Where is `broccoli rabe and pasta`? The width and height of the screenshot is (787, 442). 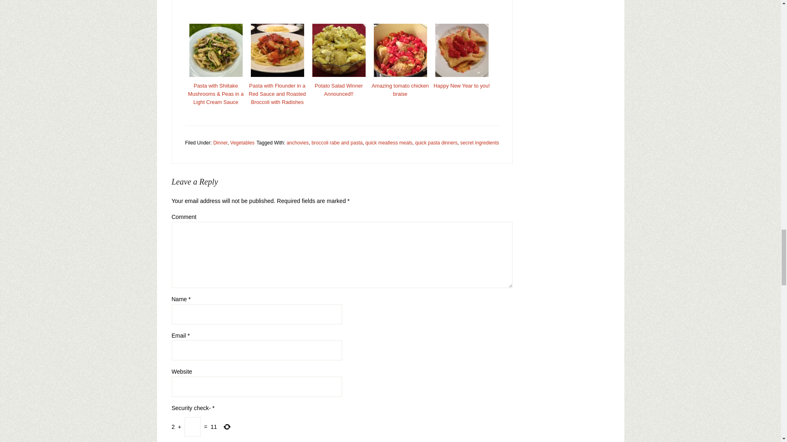 broccoli rabe and pasta is located at coordinates (337, 143).